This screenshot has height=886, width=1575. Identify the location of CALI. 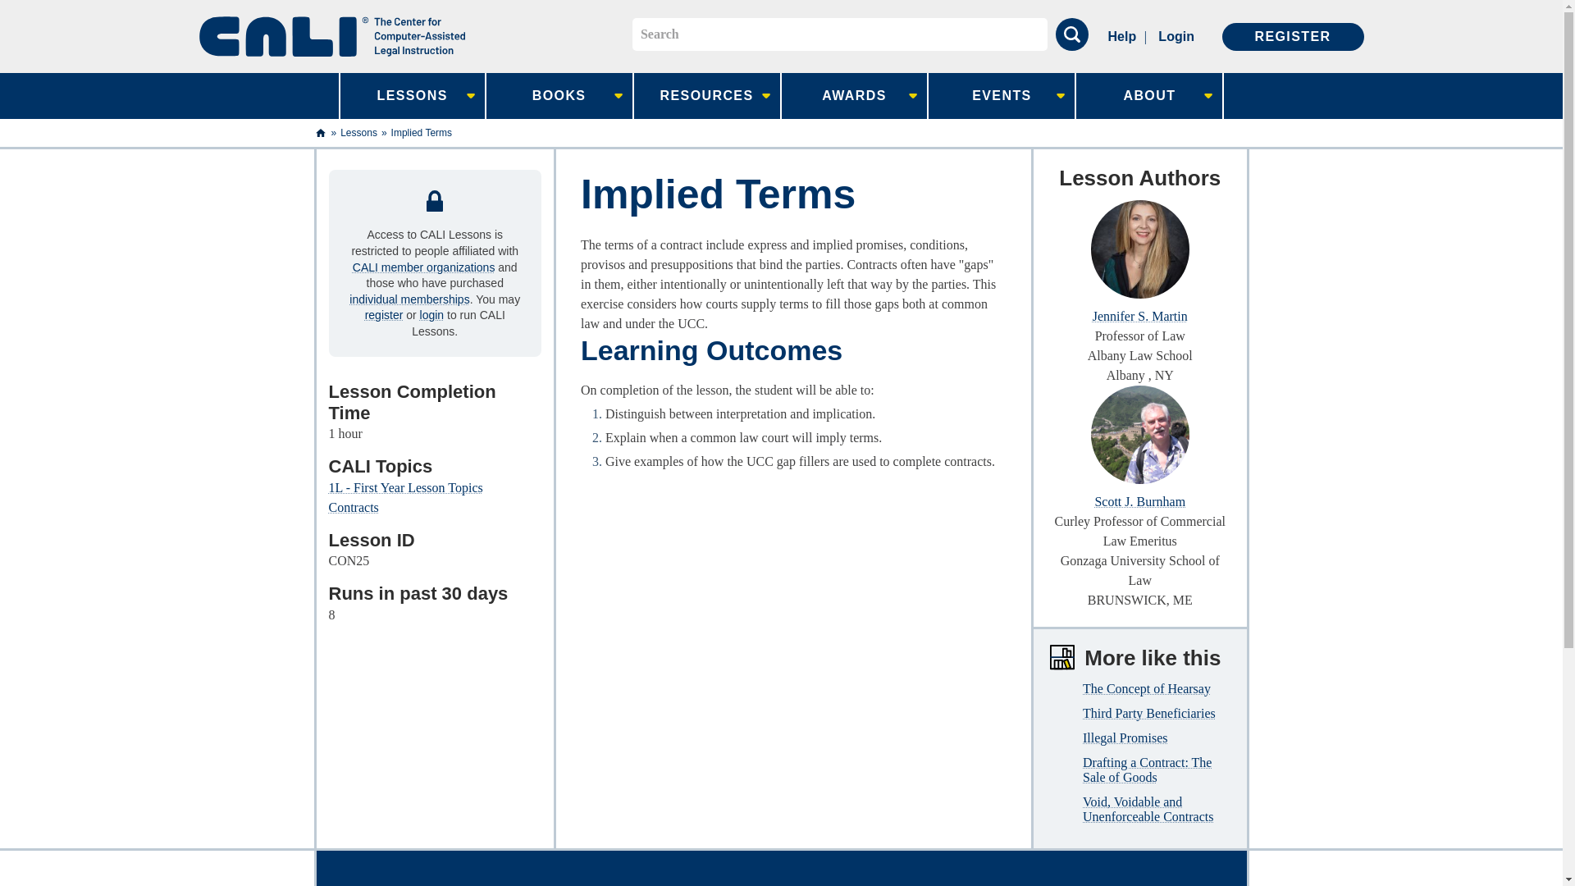
(331, 36).